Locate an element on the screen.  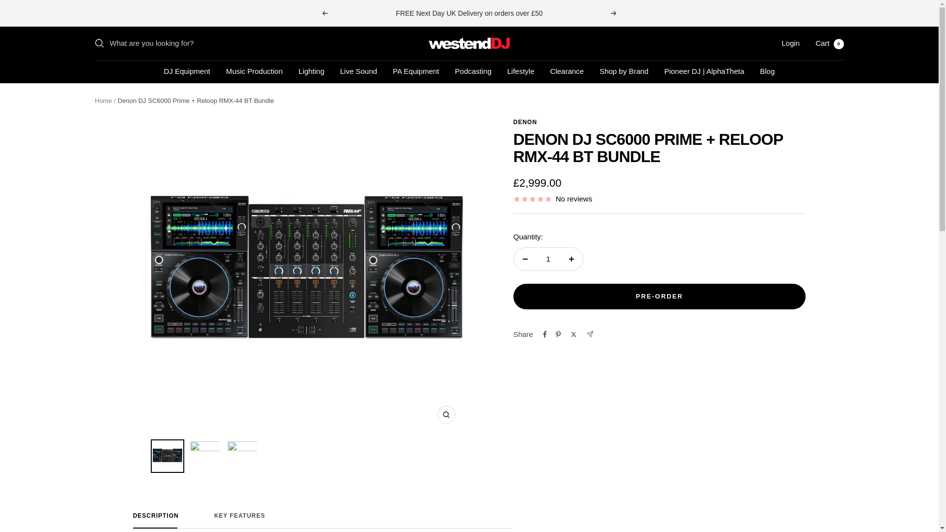
DJ Equipment is located at coordinates (311, 71).